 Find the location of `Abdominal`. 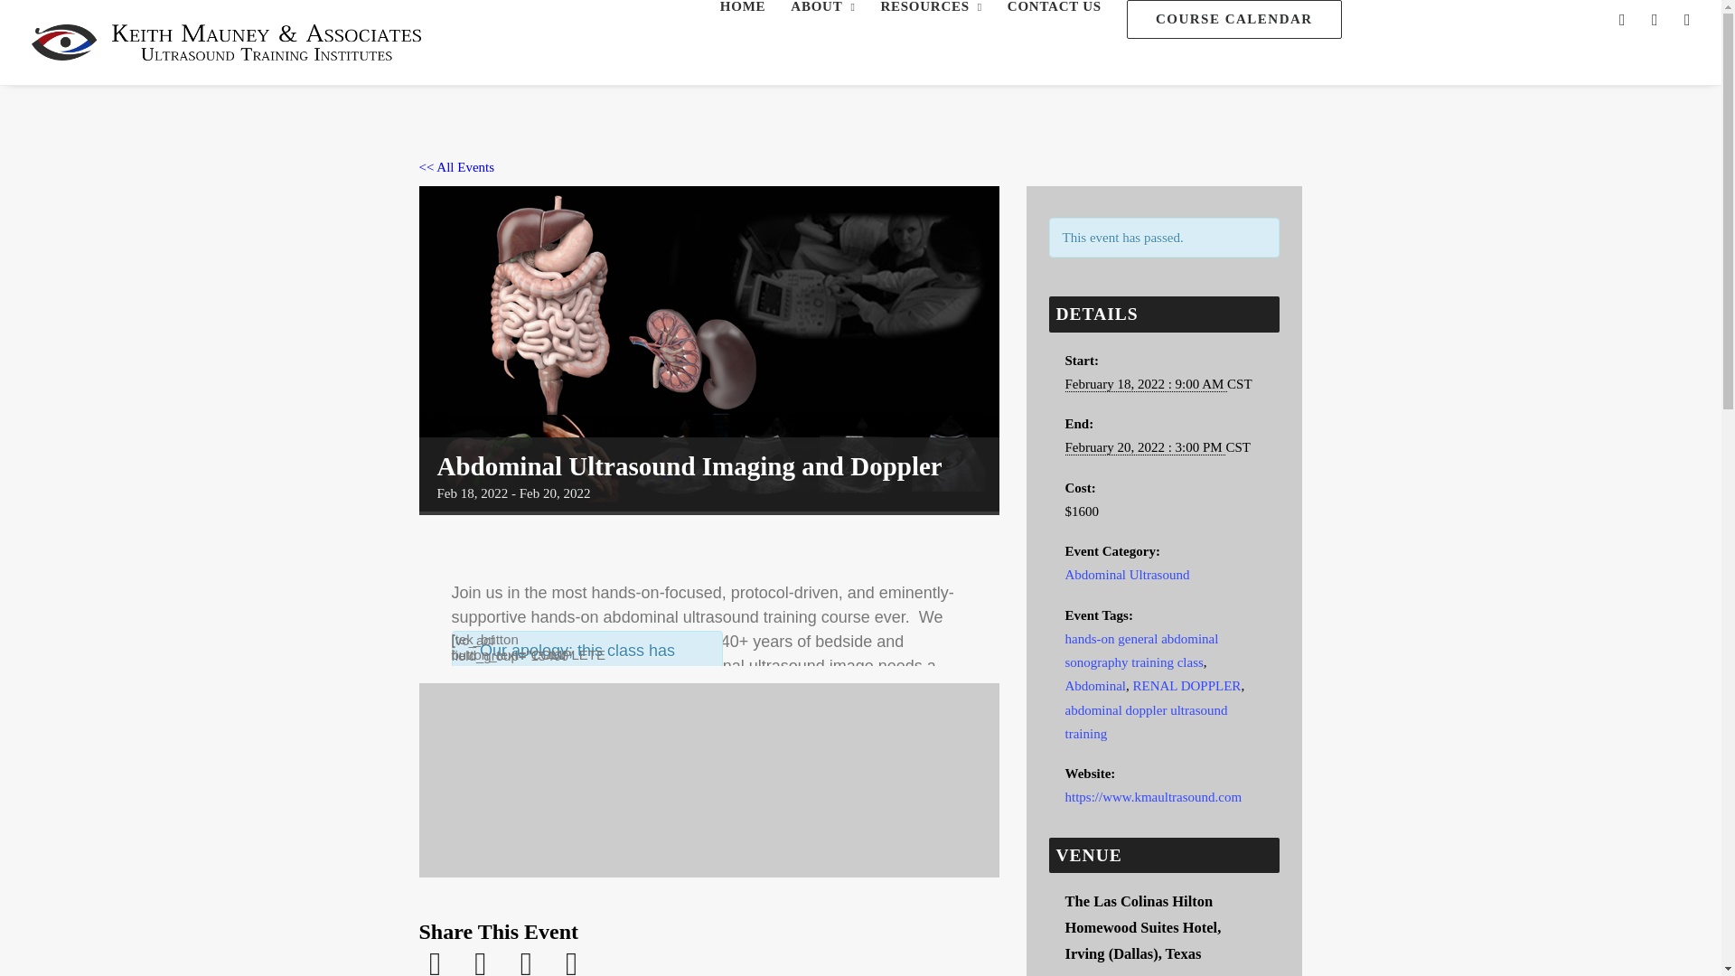

Abdominal is located at coordinates (1095, 685).